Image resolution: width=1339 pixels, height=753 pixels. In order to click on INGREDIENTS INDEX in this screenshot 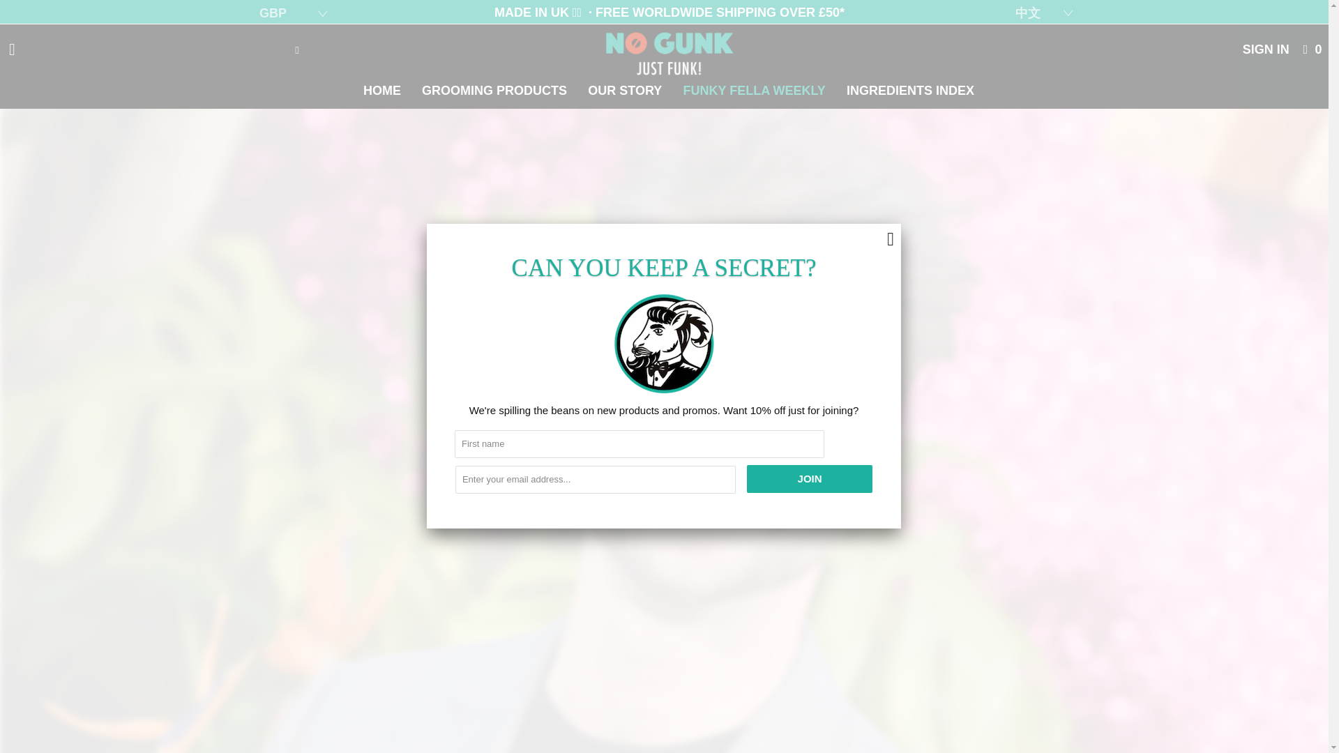, I will do `click(911, 91)`.